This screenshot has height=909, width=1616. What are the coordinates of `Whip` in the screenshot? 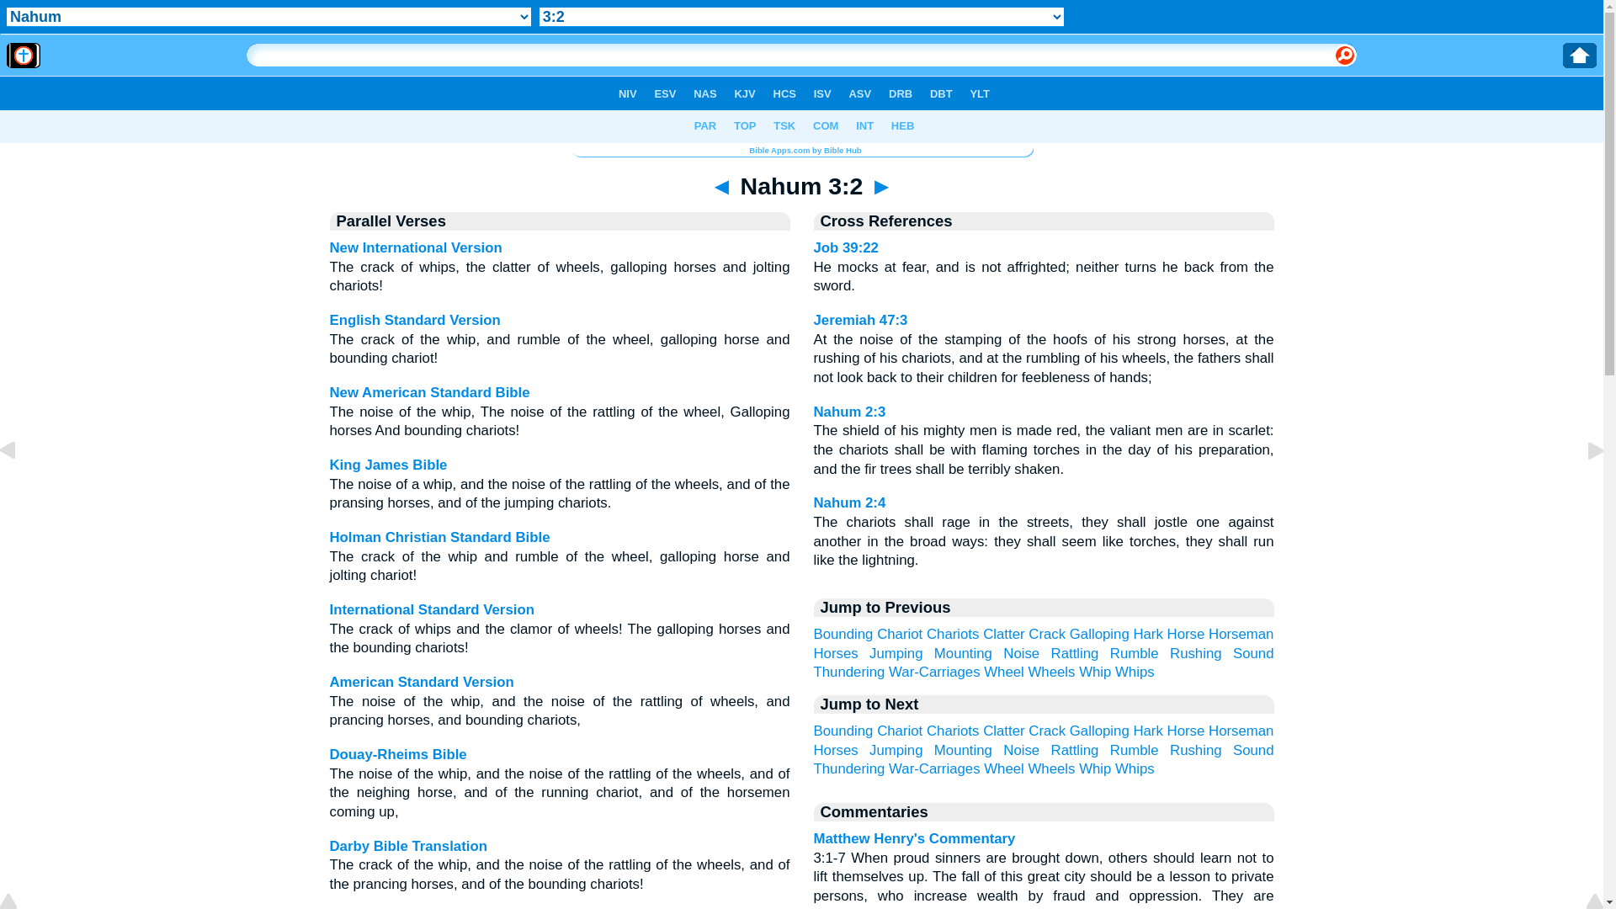 It's located at (1095, 769).